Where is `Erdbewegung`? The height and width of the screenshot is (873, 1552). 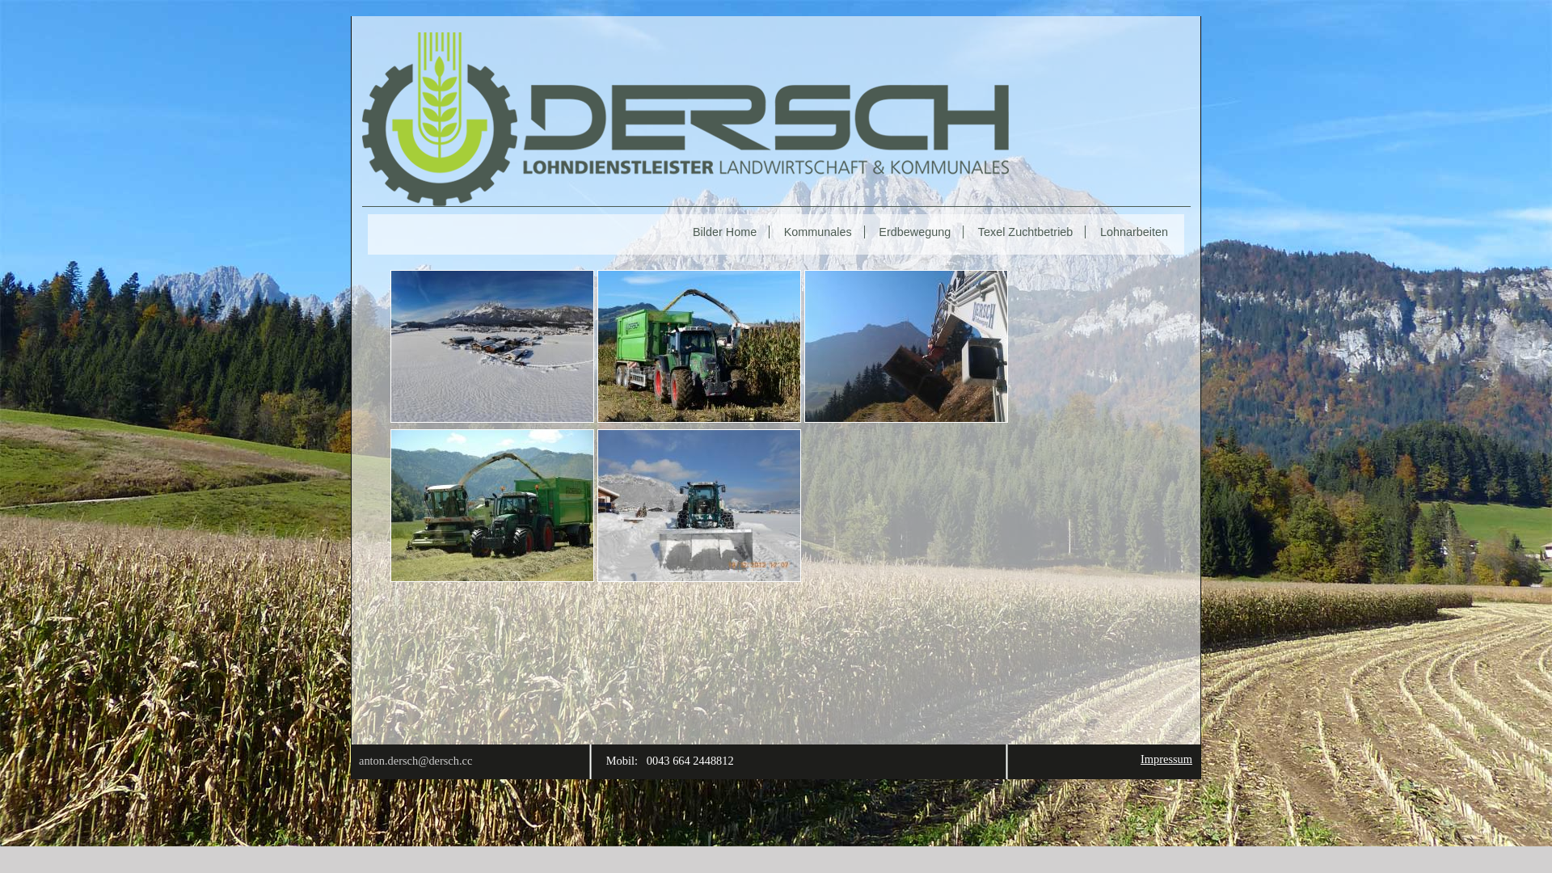
Erdbewegung is located at coordinates (918, 232).